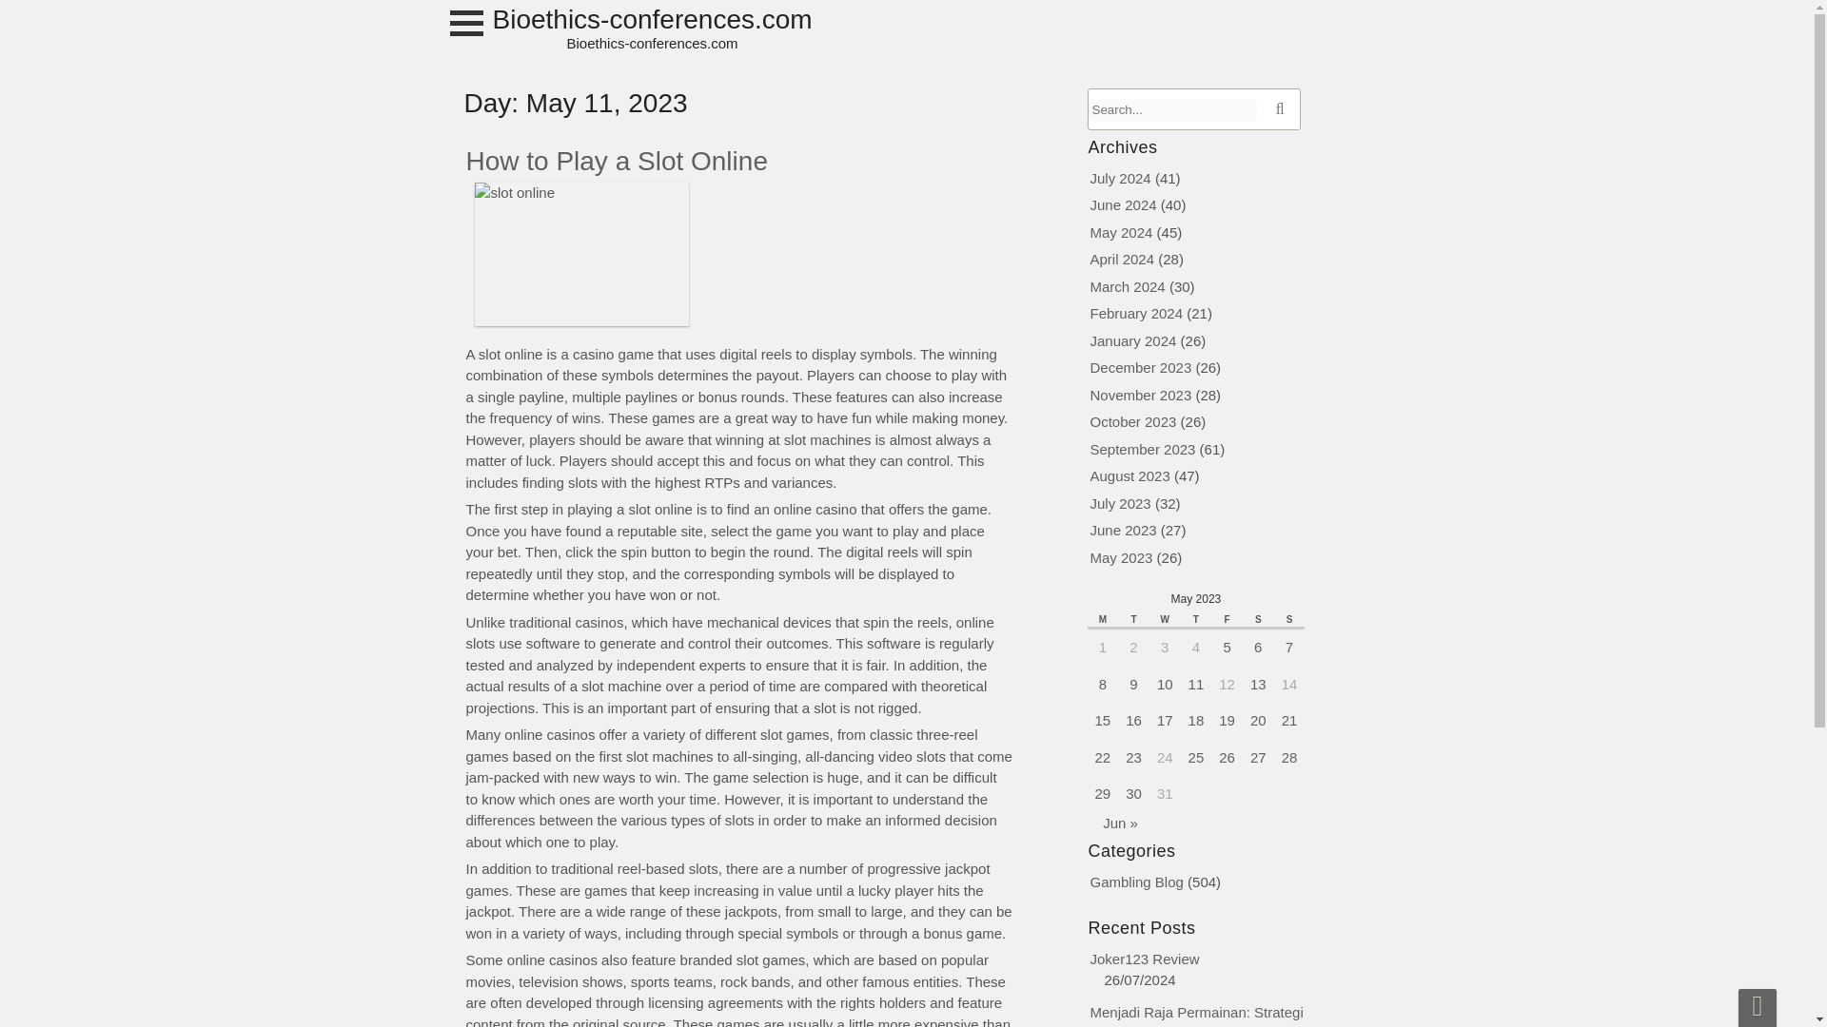 This screenshot has width=1827, height=1027. I want to click on December 2023, so click(1142, 367).